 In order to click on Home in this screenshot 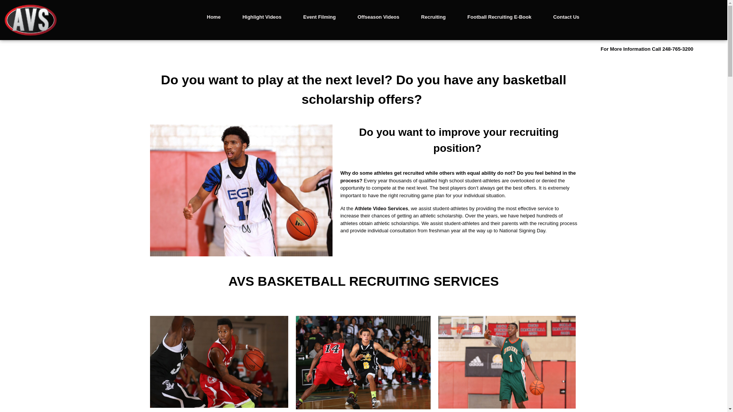, I will do `click(214, 17)`.